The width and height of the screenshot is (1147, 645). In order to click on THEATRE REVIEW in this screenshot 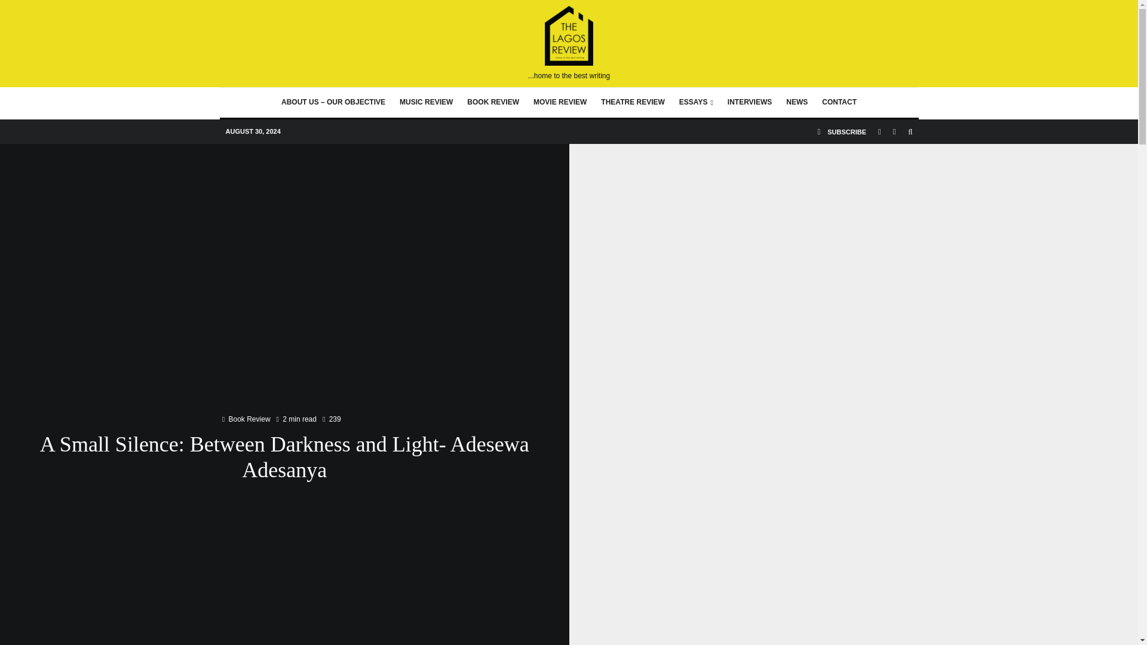, I will do `click(632, 102)`.